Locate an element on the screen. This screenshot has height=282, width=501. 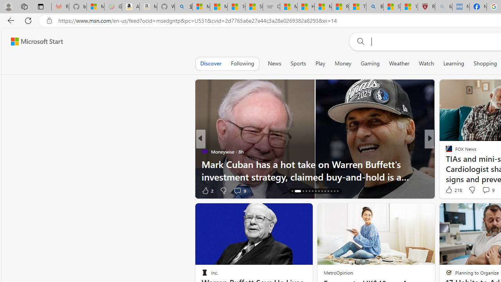
AutomationID: tab-25 is located at coordinates (328, 191).